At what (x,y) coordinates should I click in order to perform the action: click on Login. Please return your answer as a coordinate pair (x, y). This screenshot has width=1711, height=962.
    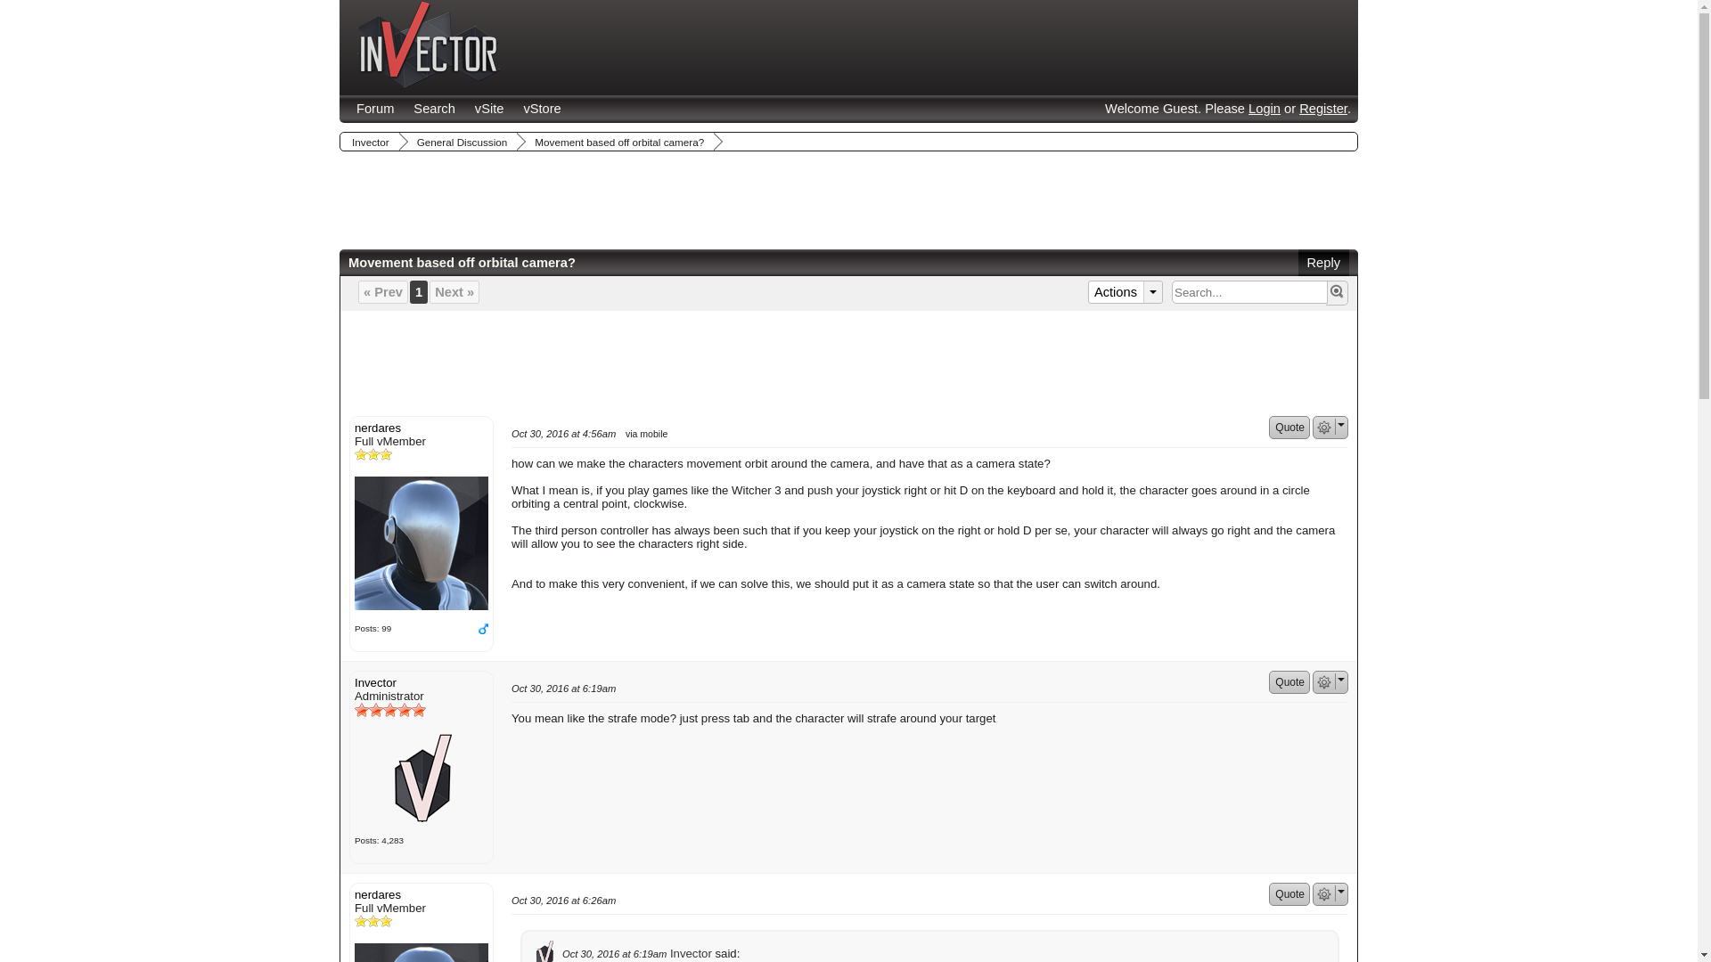
    Looking at the image, I should click on (1264, 109).